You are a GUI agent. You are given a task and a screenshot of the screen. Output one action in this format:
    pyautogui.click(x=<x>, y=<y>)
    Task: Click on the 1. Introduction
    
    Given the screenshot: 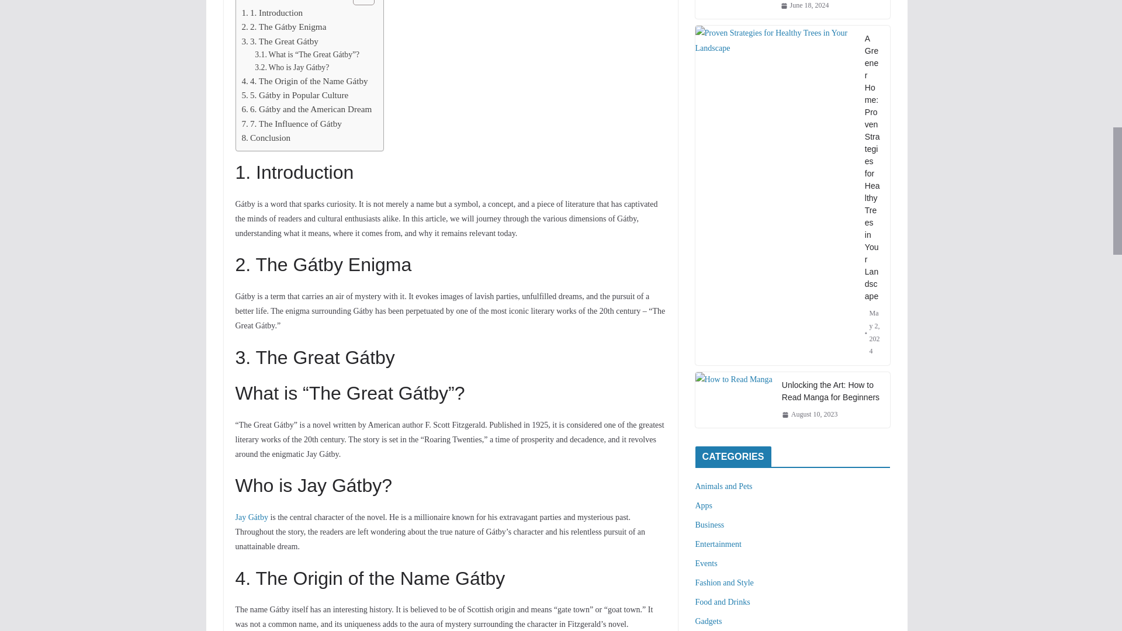 What is the action you would take?
    pyautogui.click(x=272, y=12)
    